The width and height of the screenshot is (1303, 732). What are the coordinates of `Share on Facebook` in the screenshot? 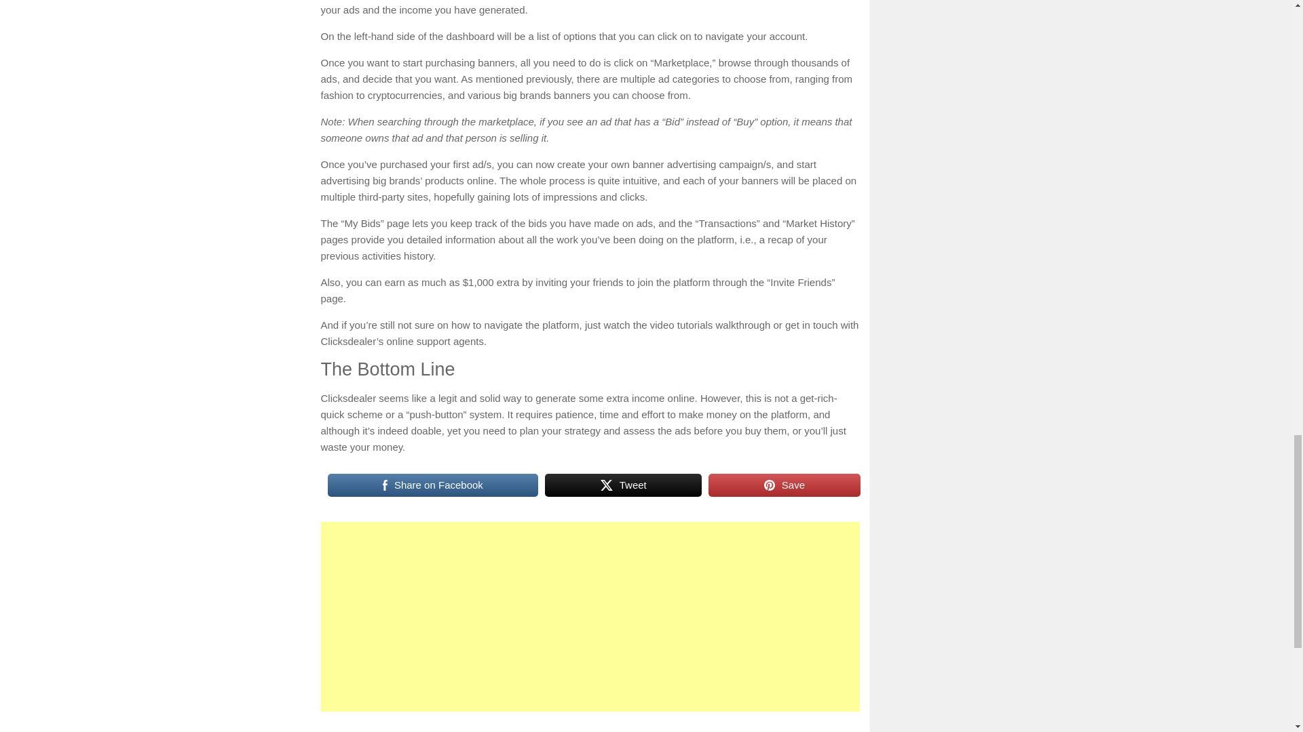 It's located at (432, 485).